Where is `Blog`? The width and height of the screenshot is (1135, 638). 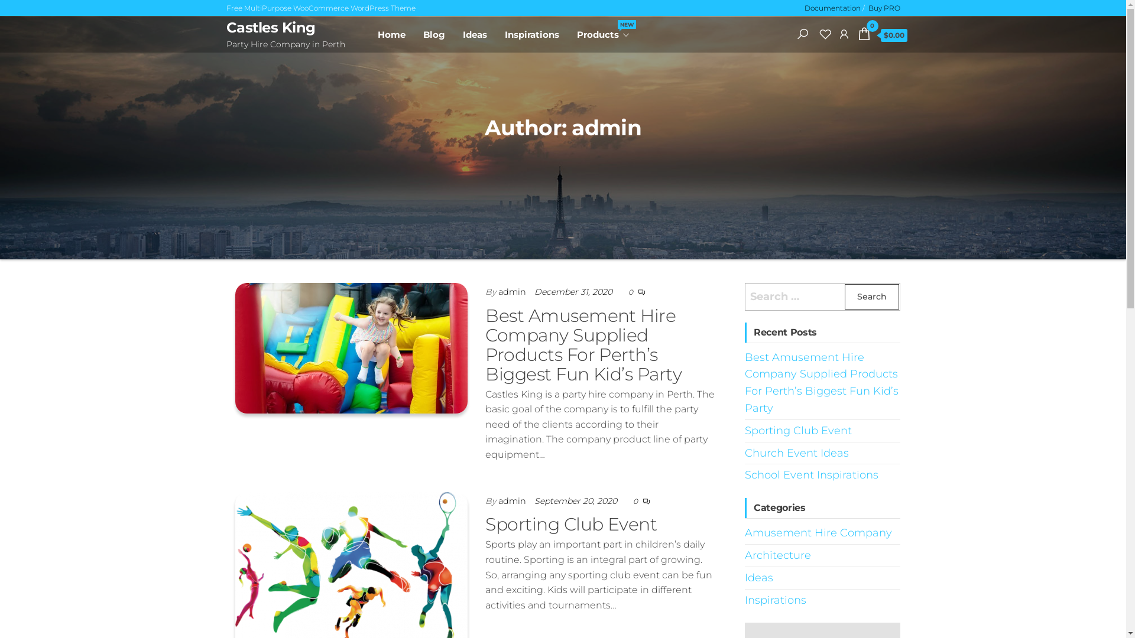
Blog is located at coordinates (434, 35).